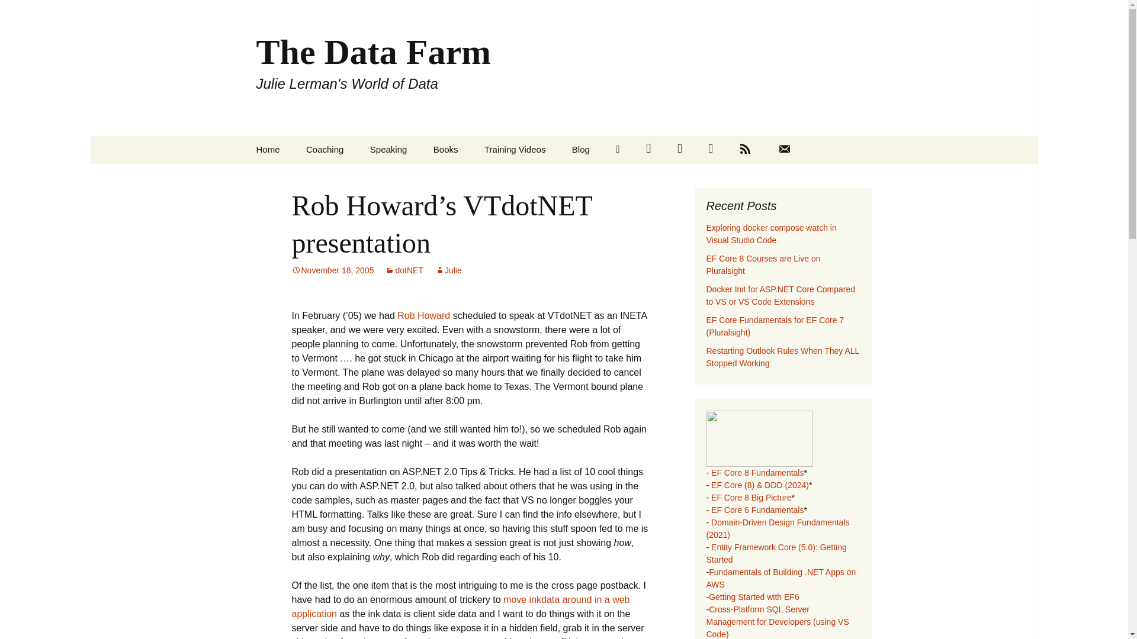  Describe the element at coordinates (648, 150) in the screenshot. I see `Books` at that location.